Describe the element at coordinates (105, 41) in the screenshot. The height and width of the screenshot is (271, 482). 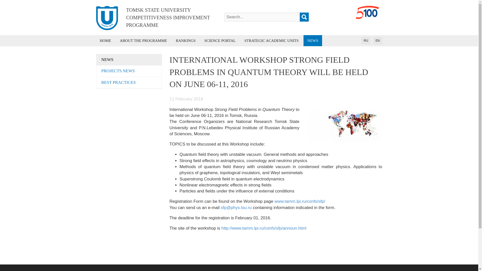
I see `HOME` at that location.